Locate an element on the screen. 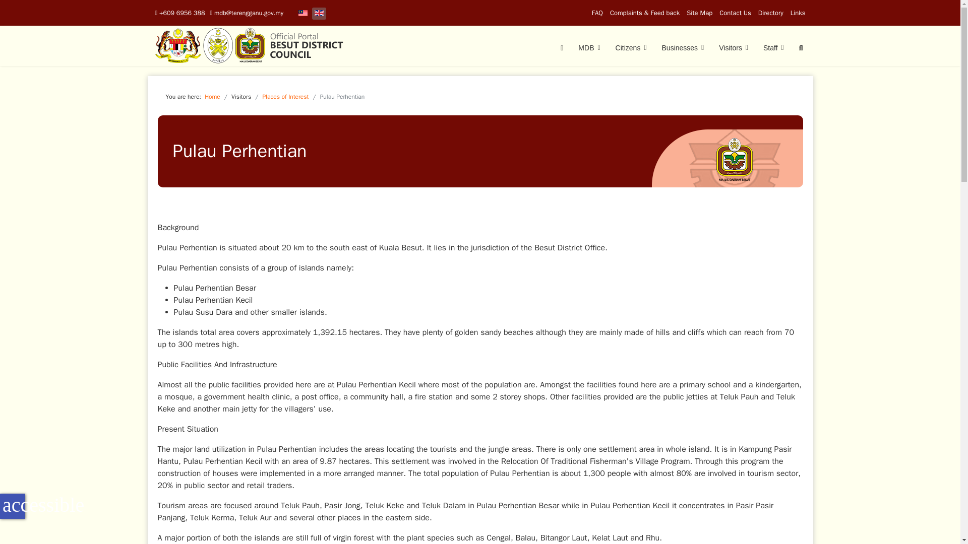  Links is located at coordinates (798, 13).